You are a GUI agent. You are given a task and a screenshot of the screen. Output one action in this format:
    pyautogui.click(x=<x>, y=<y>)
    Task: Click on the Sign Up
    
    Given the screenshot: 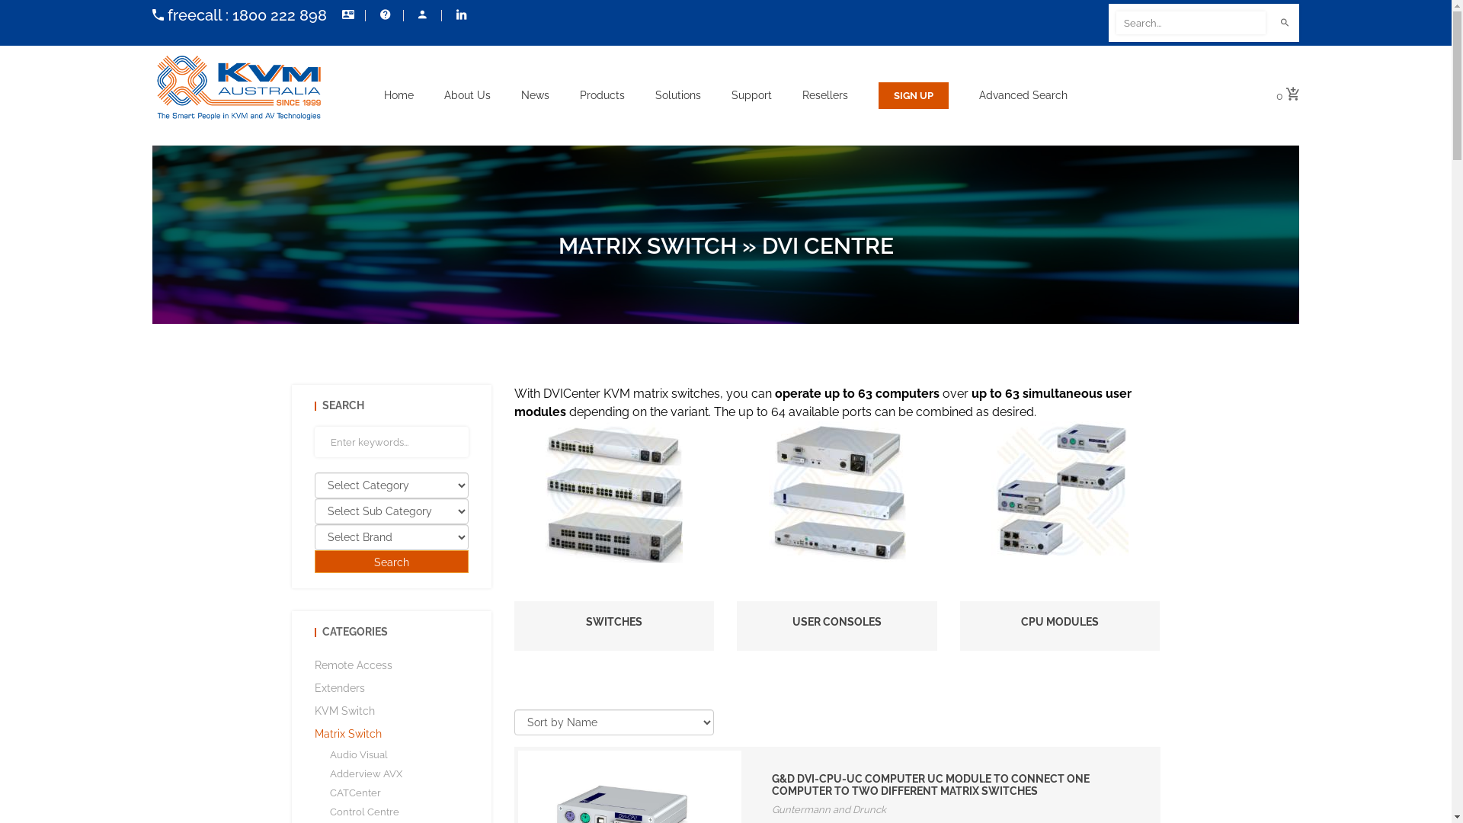 What is the action you would take?
    pyautogui.click(x=914, y=96)
    